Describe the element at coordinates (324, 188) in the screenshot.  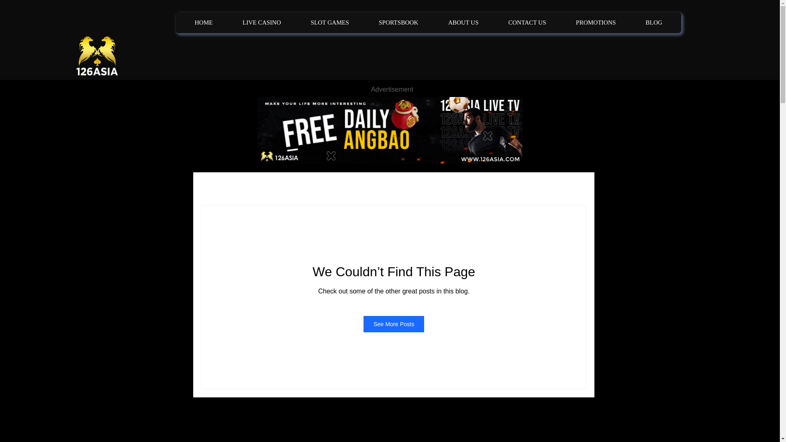
I see `Slot Games` at that location.